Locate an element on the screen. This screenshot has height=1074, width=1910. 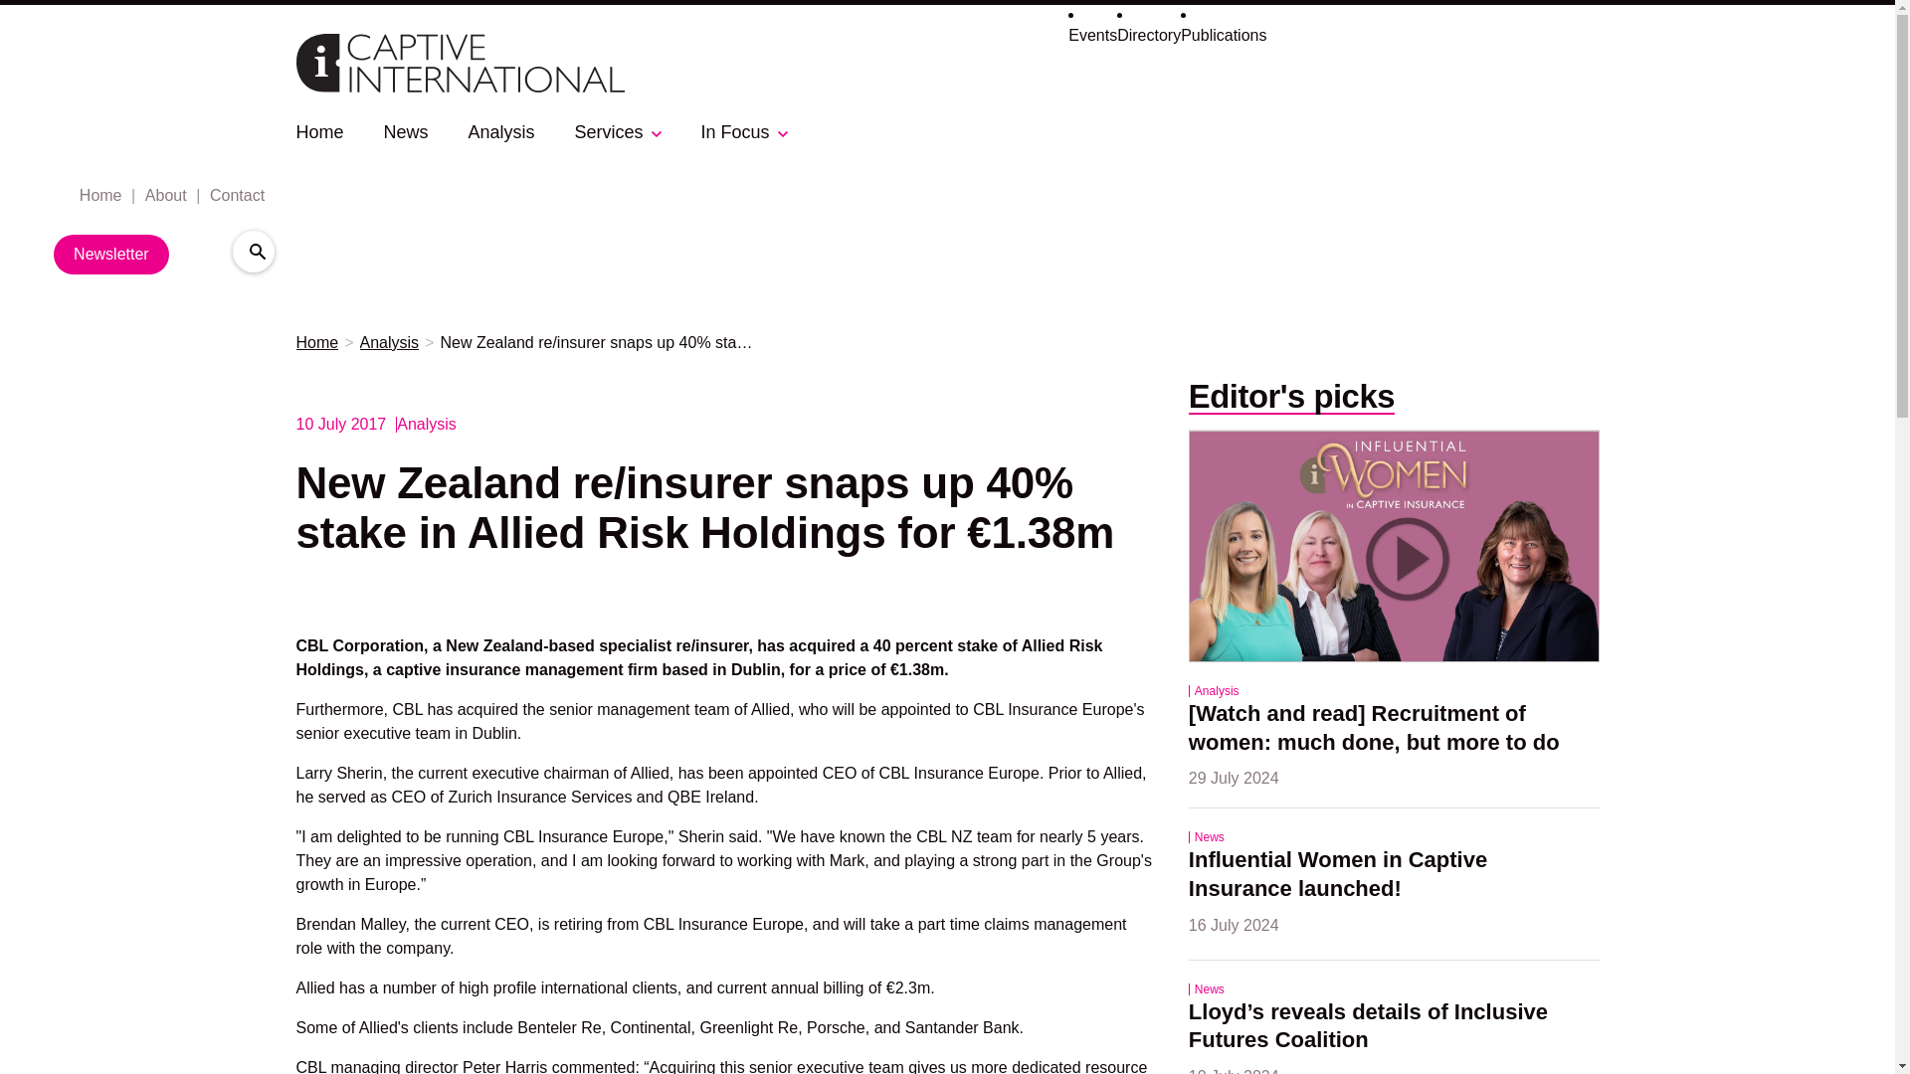
Newsletter is located at coordinates (111, 255).